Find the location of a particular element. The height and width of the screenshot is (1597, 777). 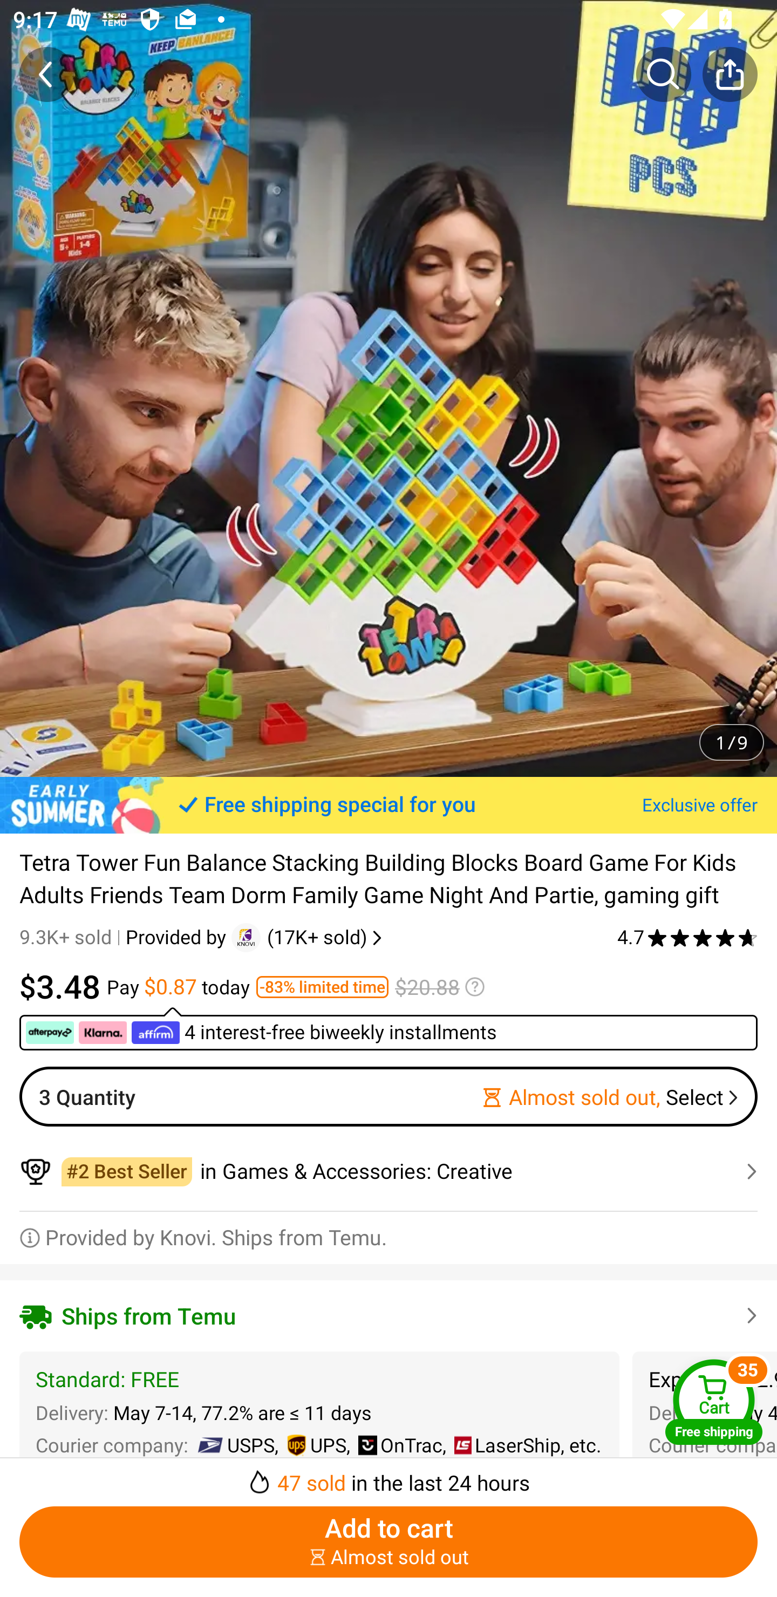

￼￼47 sold in the last 24 hours is located at coordinates (388, 1477).